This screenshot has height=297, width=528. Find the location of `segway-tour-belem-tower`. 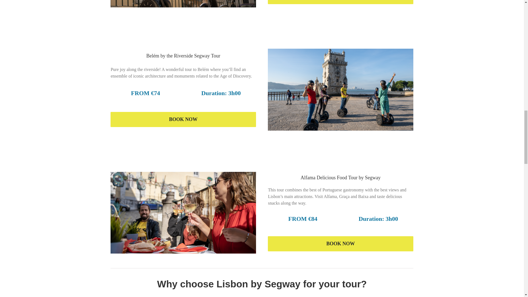

segway-tour-belem-tower is located at coordinates (340, 90).